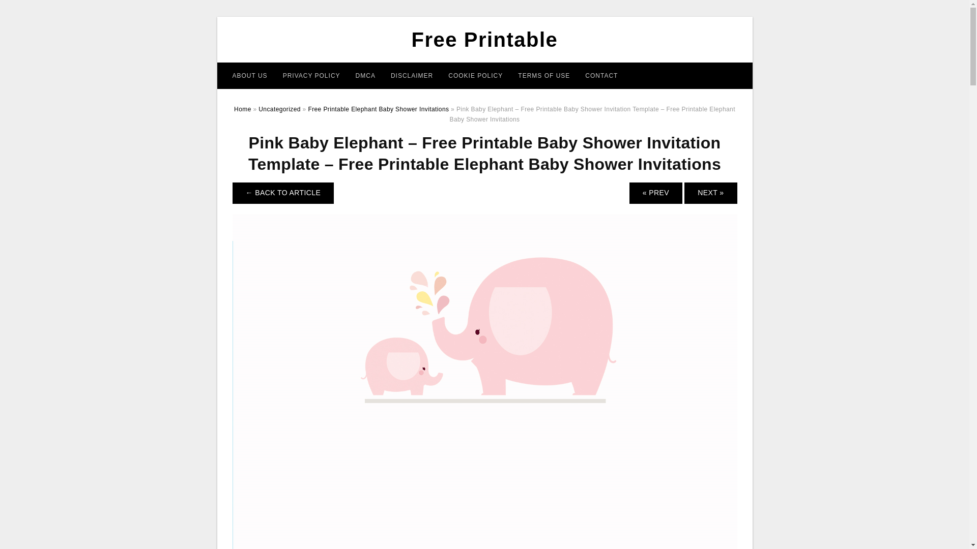 The width and height of the screenshot is (977, 549). I want to click on DISCLAIMER, so click(411, 75).